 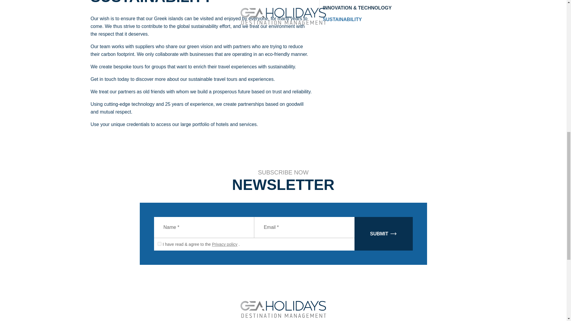 I want to click on true, so click(x=159, y=244).